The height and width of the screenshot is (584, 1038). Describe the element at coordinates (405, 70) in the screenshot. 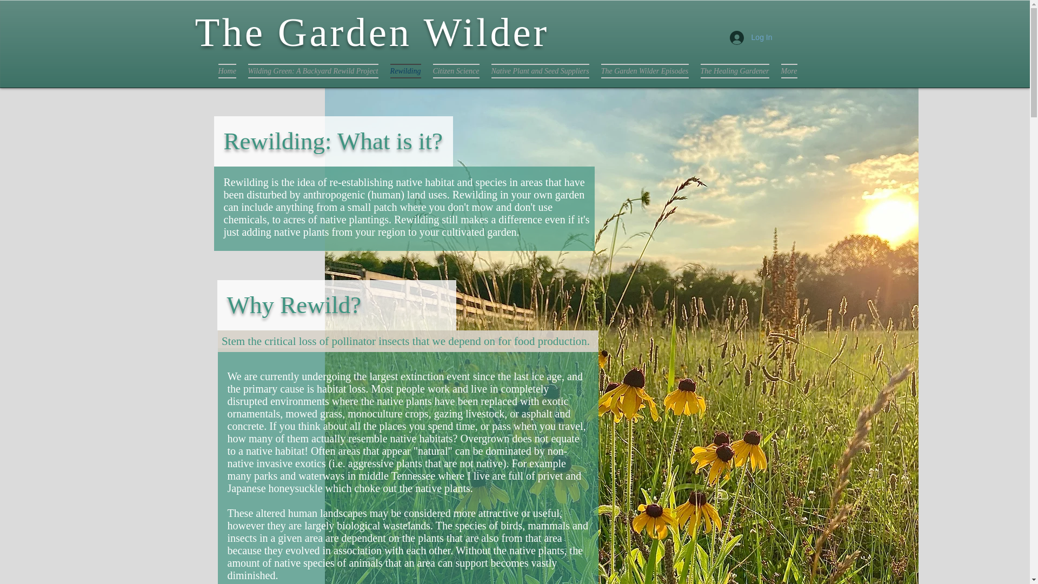

I see `Rewilding` at that location.